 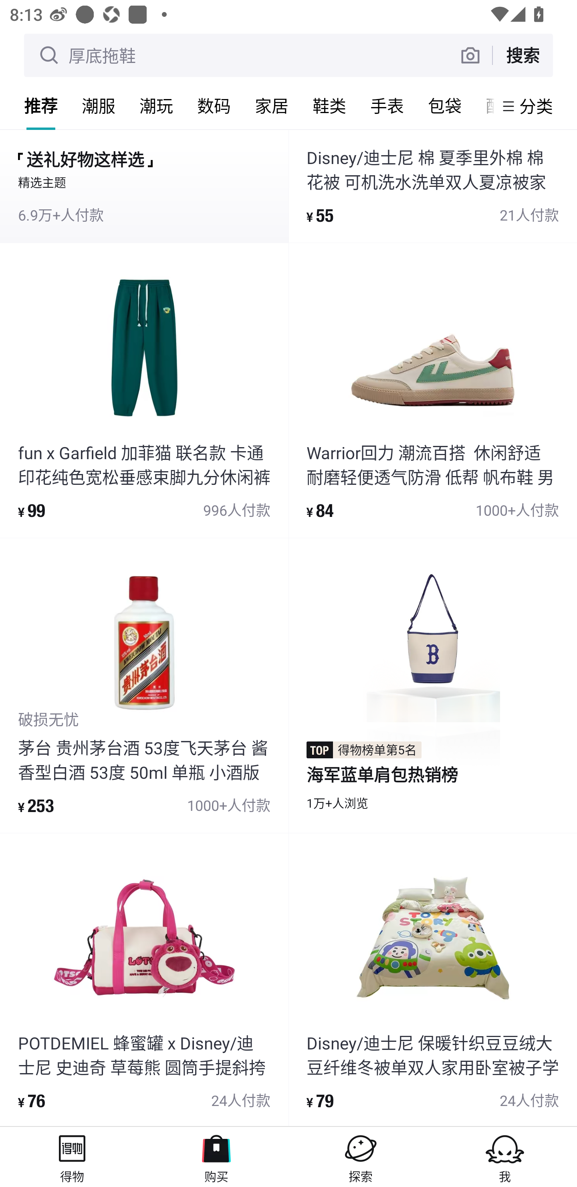 What do you see at coordinates (156, 105) in the screenshot?
I see `潮玩` at bounding box center [156, 105].